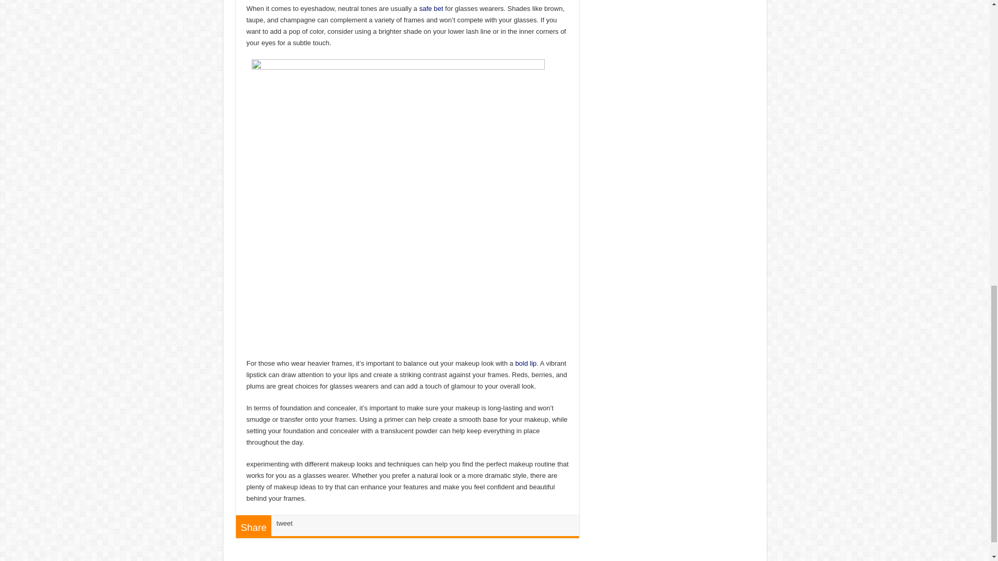 This screenshot has width=998, height=561. What do you see at coordinates (284, 524) in the screenshot?
I see `tweet` at bounding box center [284, 524].